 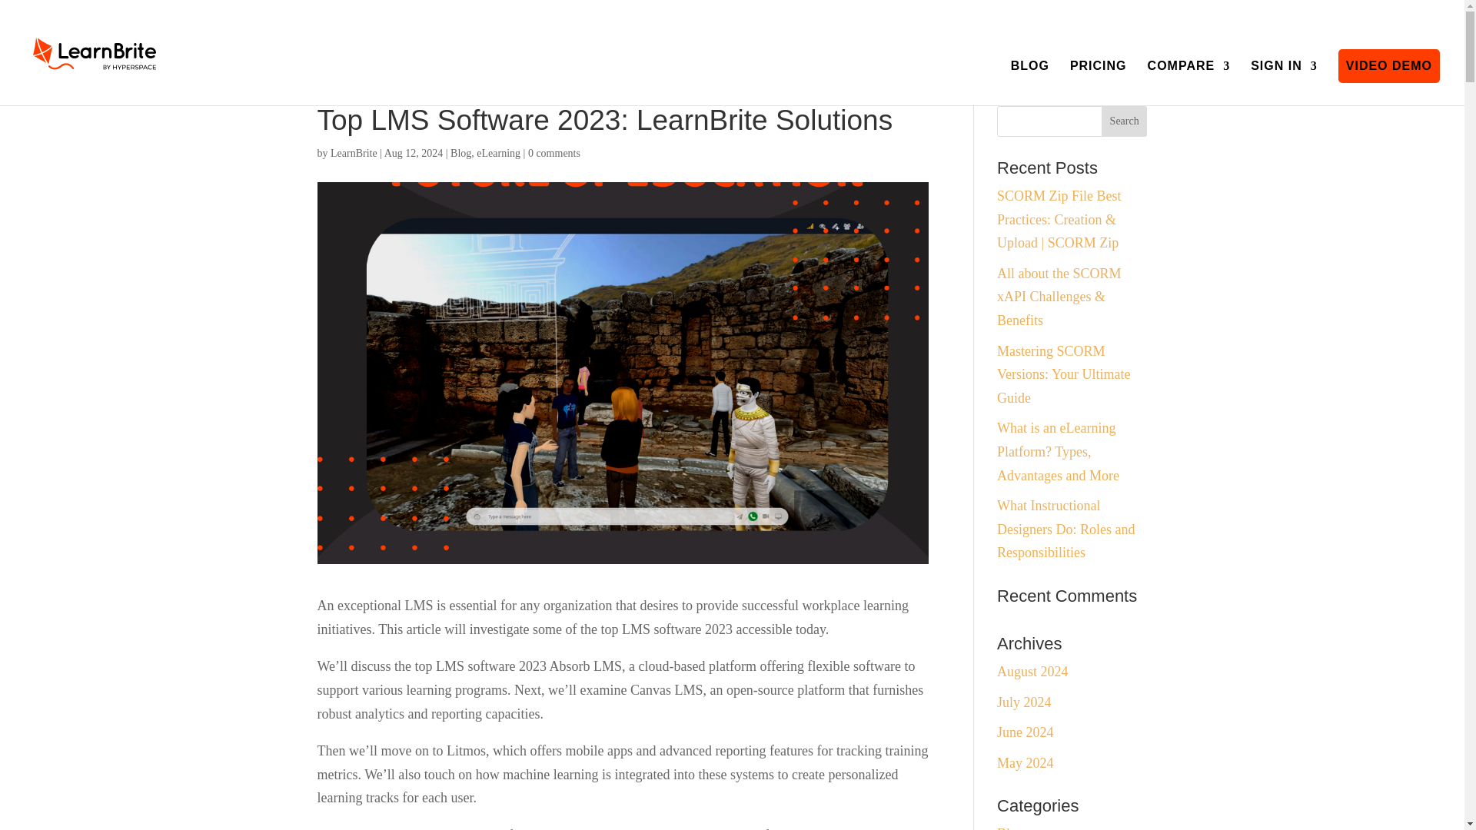 I want to click on PRICING, so click(x=1099, y=83).